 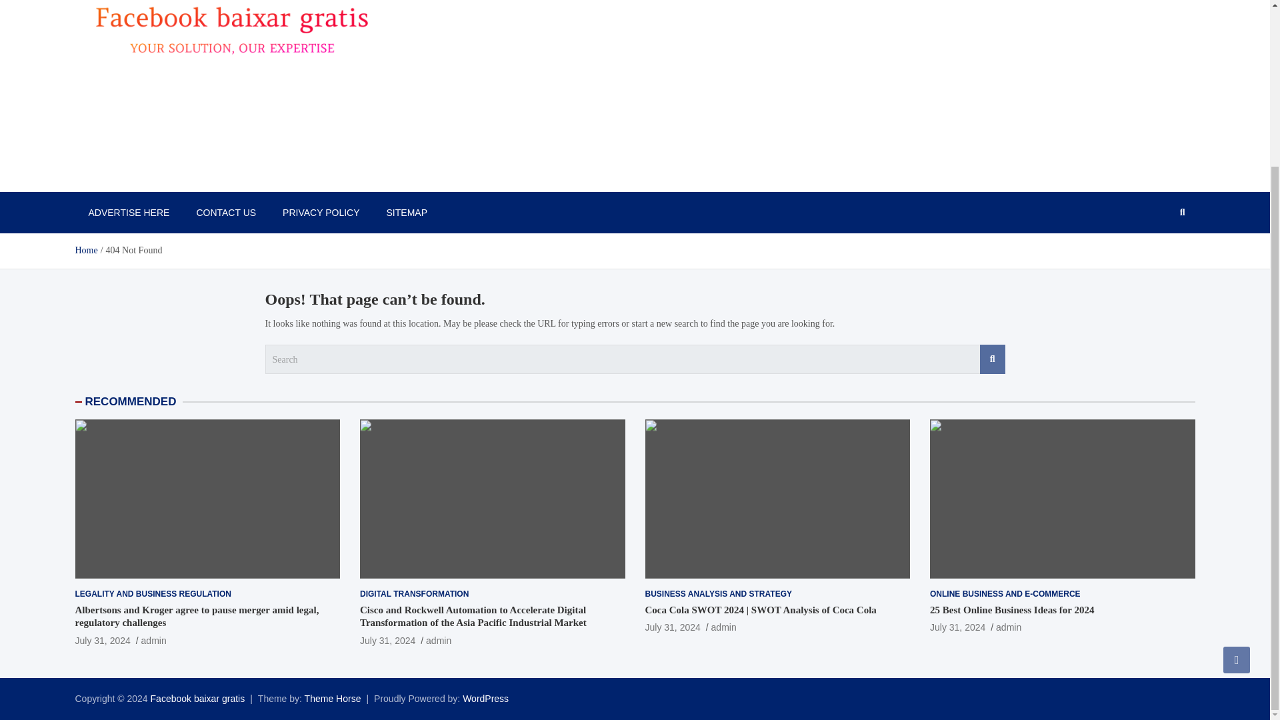 I want to click on Go to Top, so click(x=1237, y=452).